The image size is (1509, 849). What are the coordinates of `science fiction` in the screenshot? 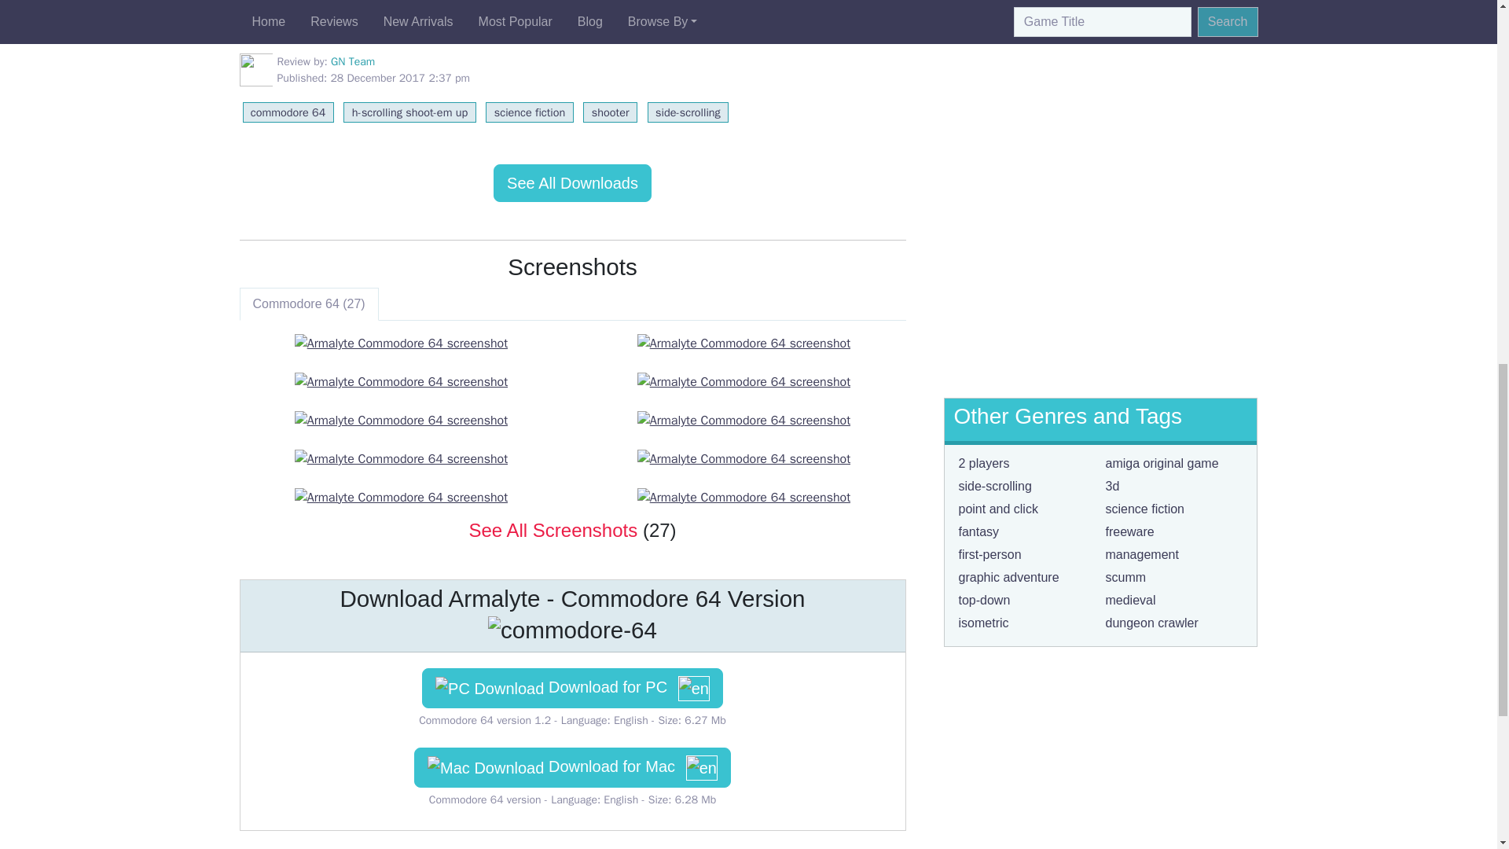 It's located at (530, 112).